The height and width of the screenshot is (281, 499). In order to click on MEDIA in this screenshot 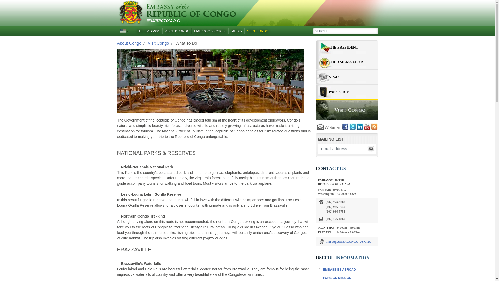, I will do `click(237, 31)`.